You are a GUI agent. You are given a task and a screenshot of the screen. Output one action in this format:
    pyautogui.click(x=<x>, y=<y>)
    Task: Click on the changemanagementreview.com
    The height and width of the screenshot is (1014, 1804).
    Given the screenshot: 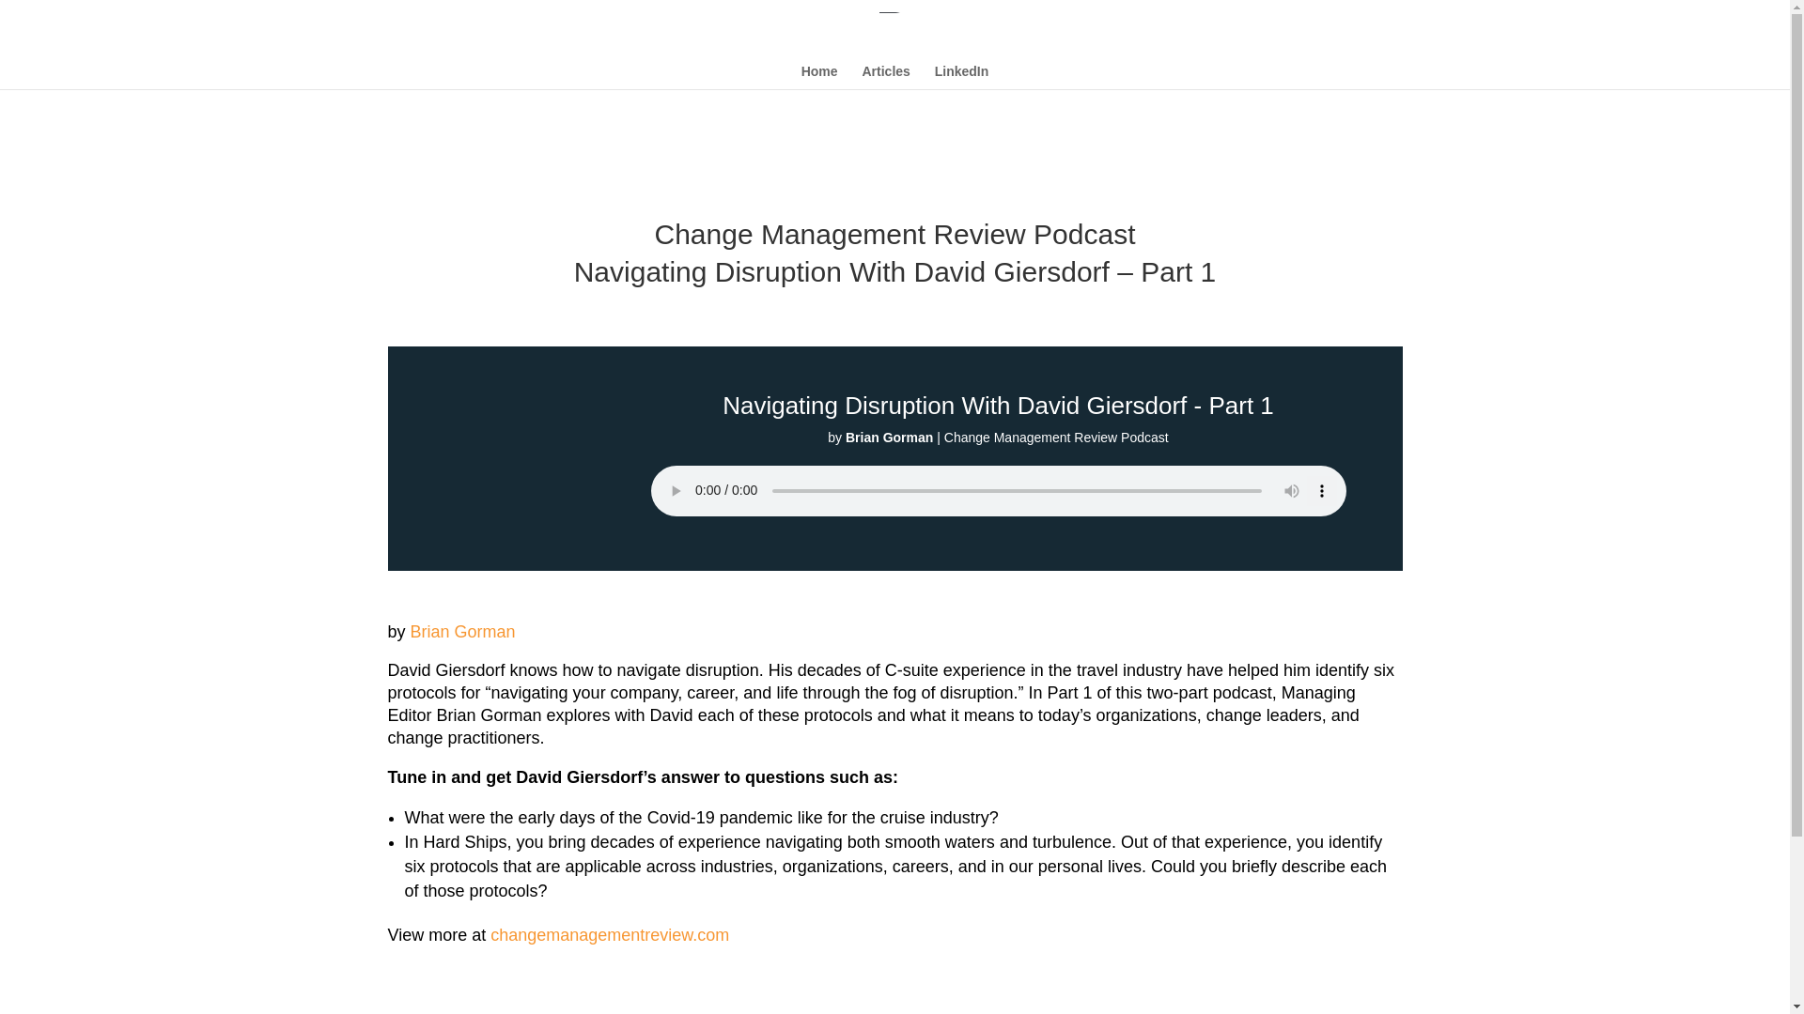 What is the action you would take?
    pyautogui.click(x=609, y=935)
    